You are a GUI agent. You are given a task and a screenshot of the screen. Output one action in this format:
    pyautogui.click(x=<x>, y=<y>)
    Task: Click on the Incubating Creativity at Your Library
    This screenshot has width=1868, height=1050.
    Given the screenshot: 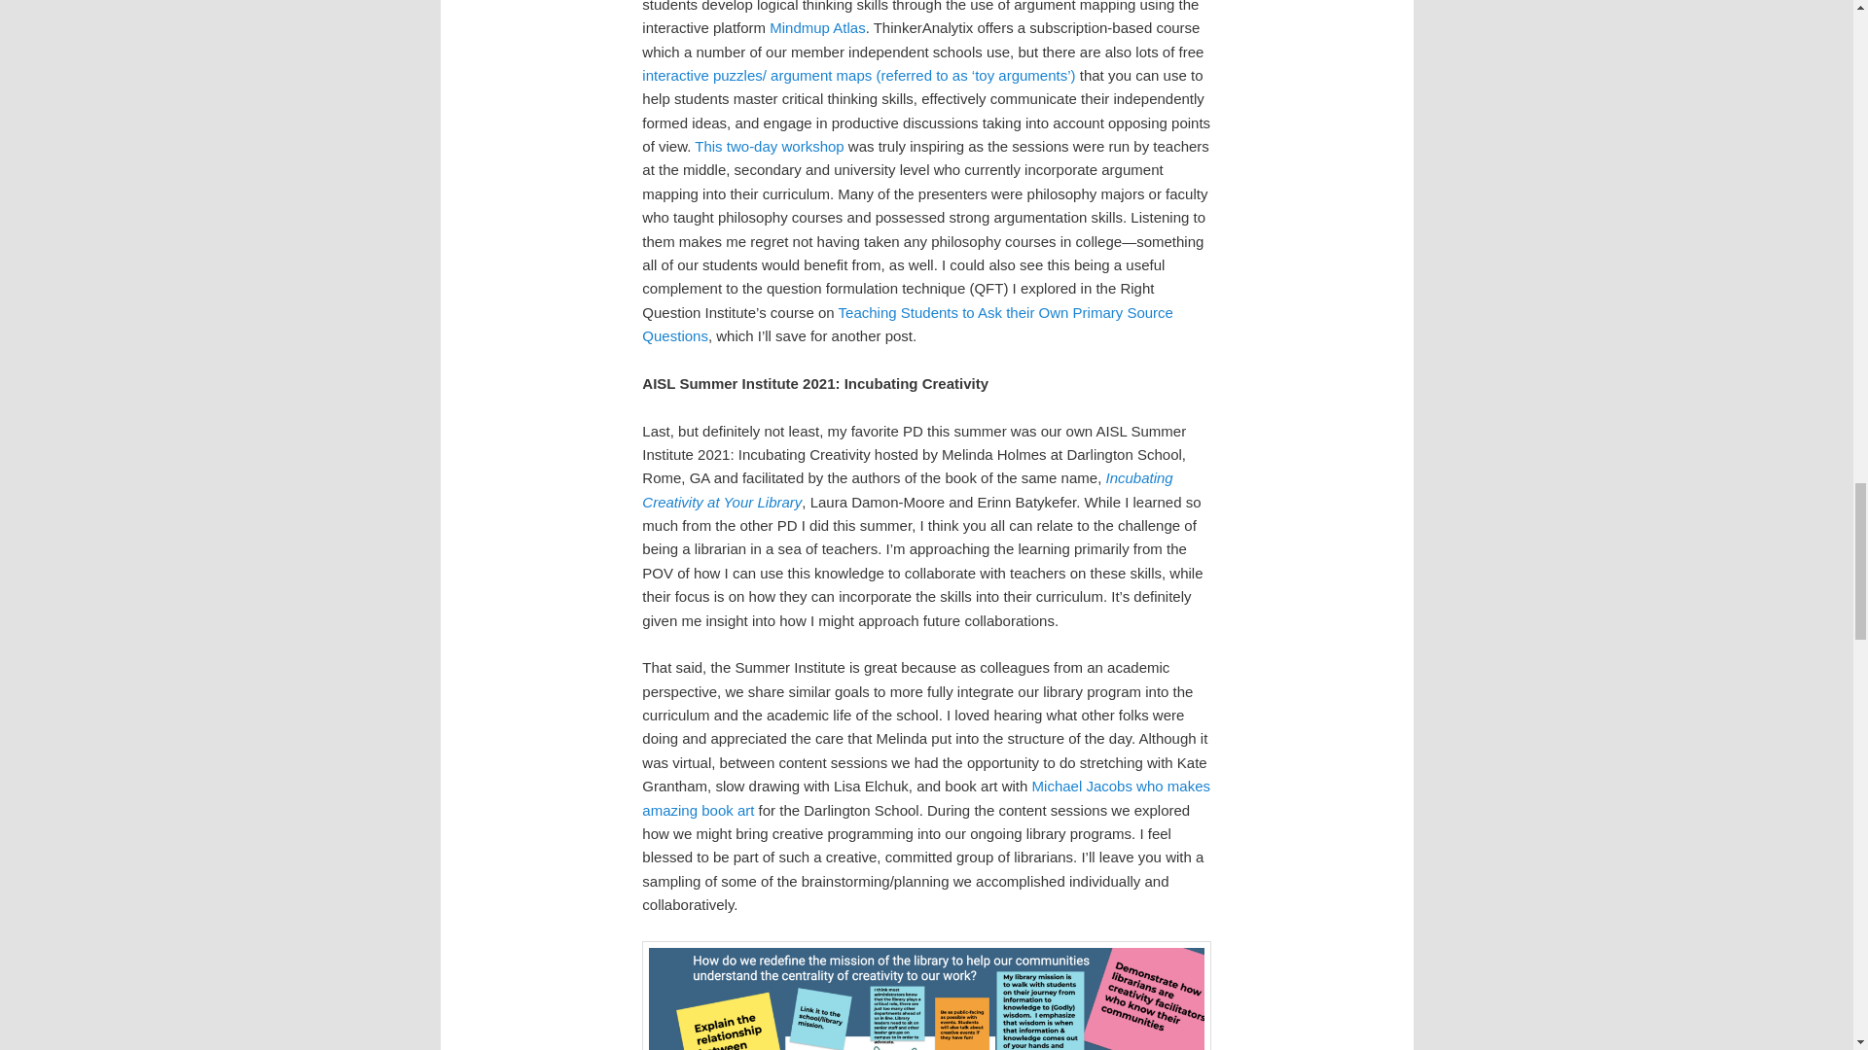 What is the action you would take?
    pyautogui.click(x=907, y=488)
    